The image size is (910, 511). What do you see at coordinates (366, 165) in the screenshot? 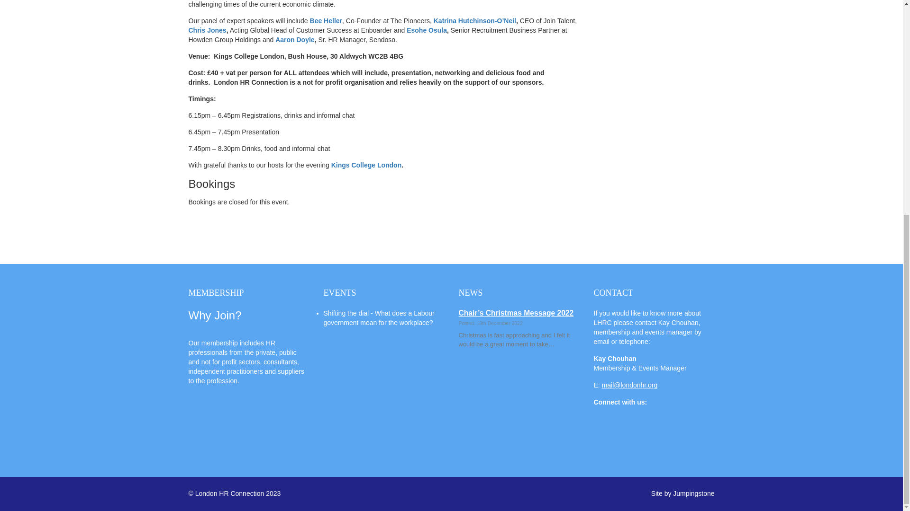
I see `Kings College London` at bounding box center [366, 165].